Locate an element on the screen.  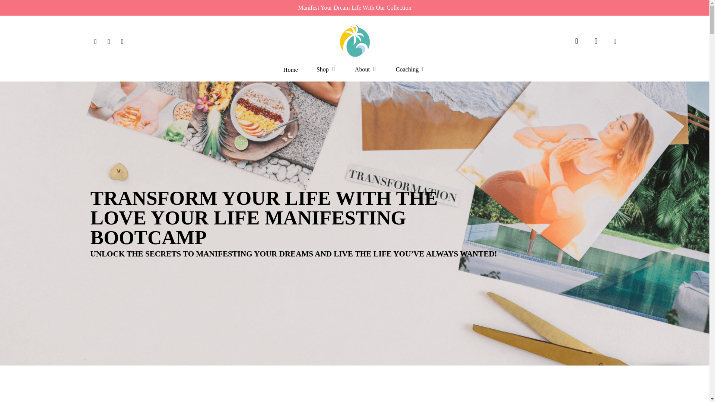
Facebook is located at coordinates (109, 41).